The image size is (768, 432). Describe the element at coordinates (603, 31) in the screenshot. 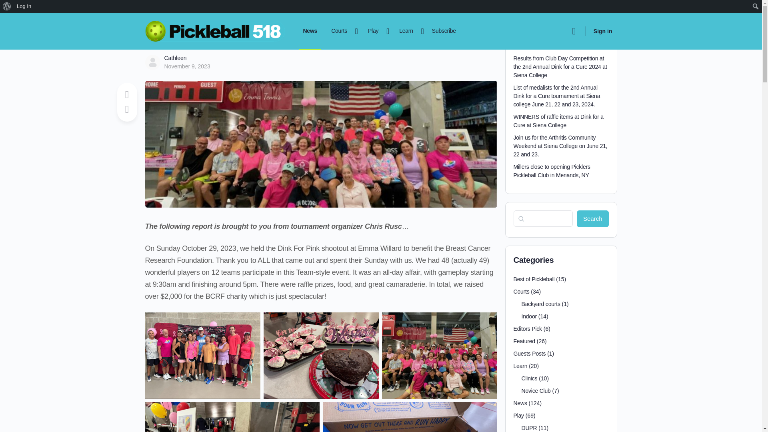

I see `Sign in` at that location.